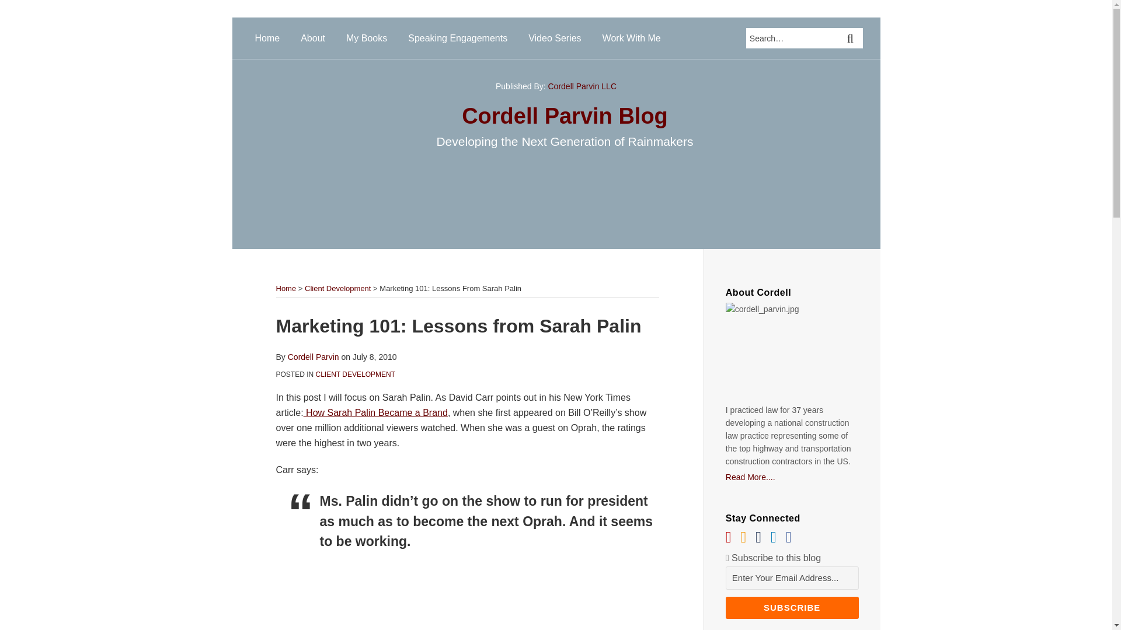 The image size is (1121, 630). I want to click on Video Series, so click(554, 38).